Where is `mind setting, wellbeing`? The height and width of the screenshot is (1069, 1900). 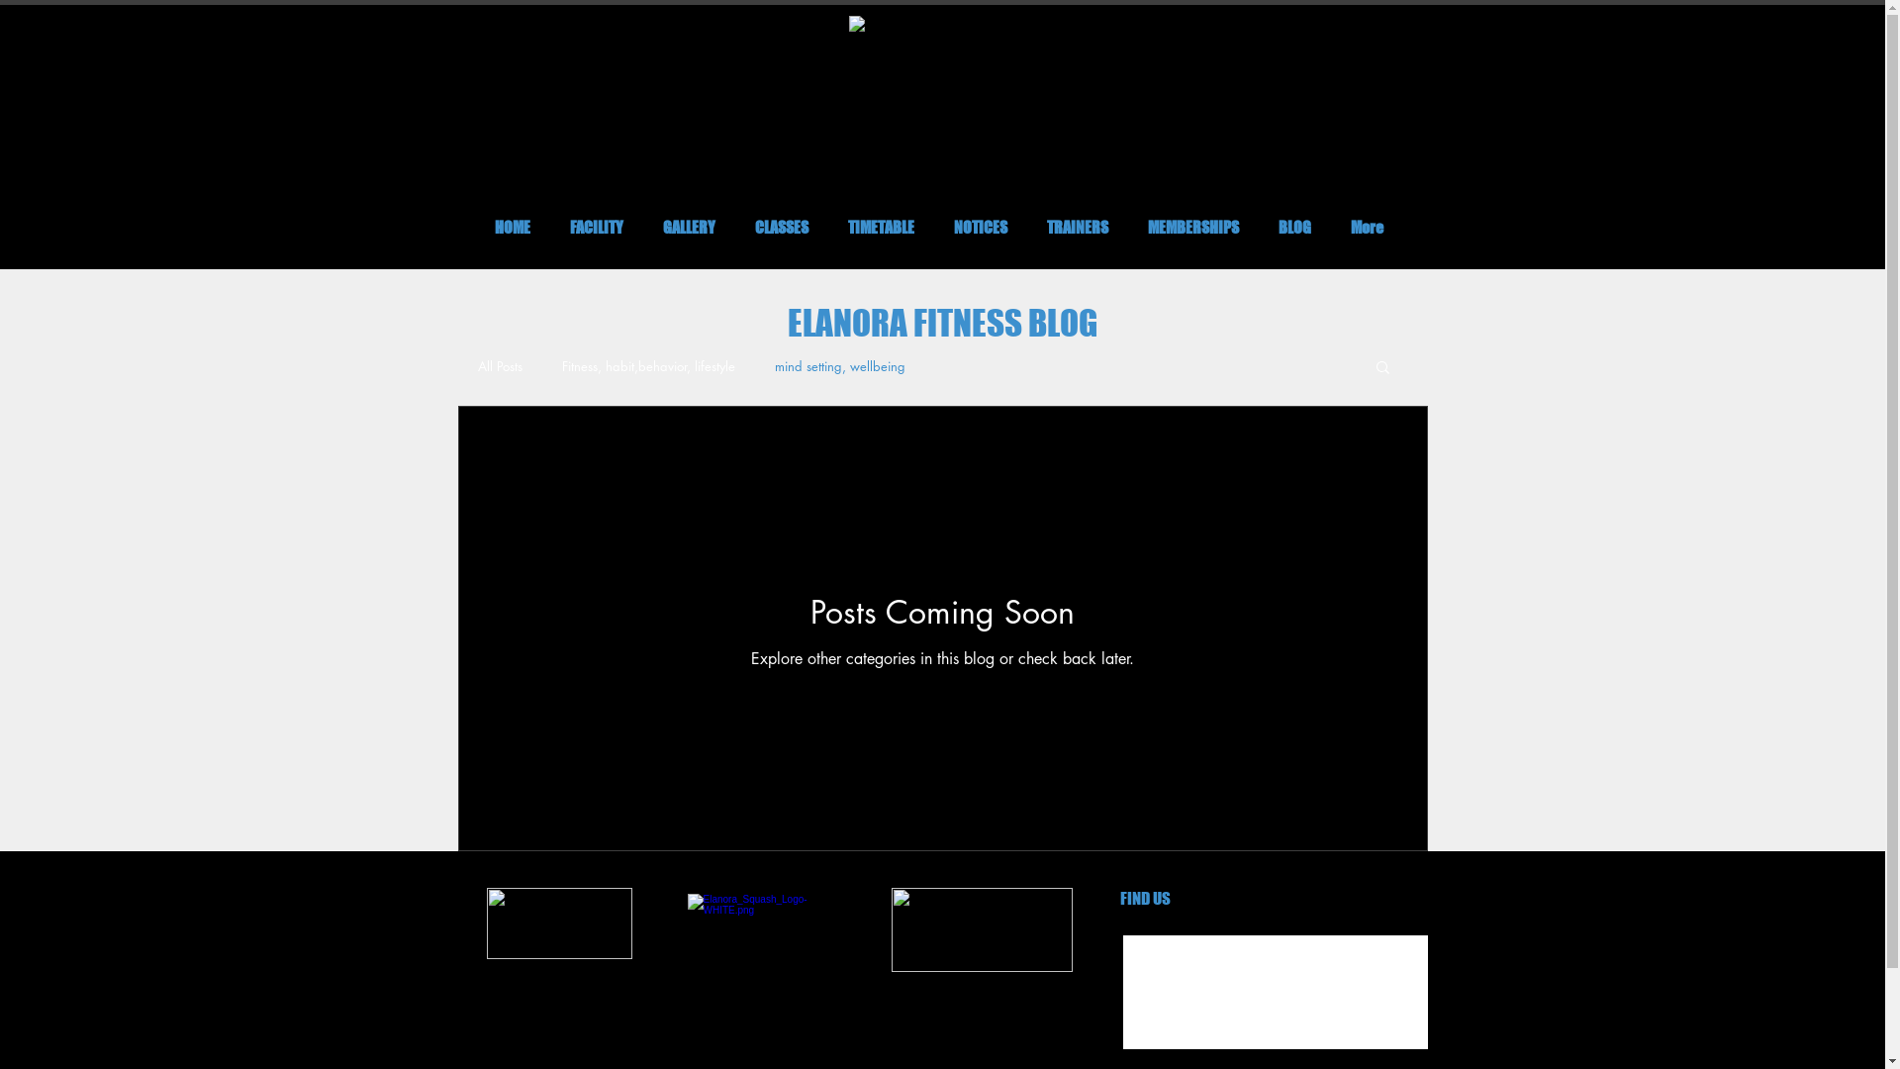
mind setting, wellbeing is located at coordinates (839, 366).